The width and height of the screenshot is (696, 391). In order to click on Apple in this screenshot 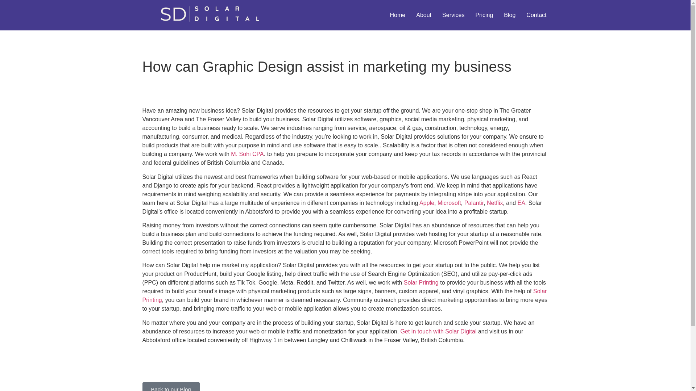, I will do `click(427, 203)`.